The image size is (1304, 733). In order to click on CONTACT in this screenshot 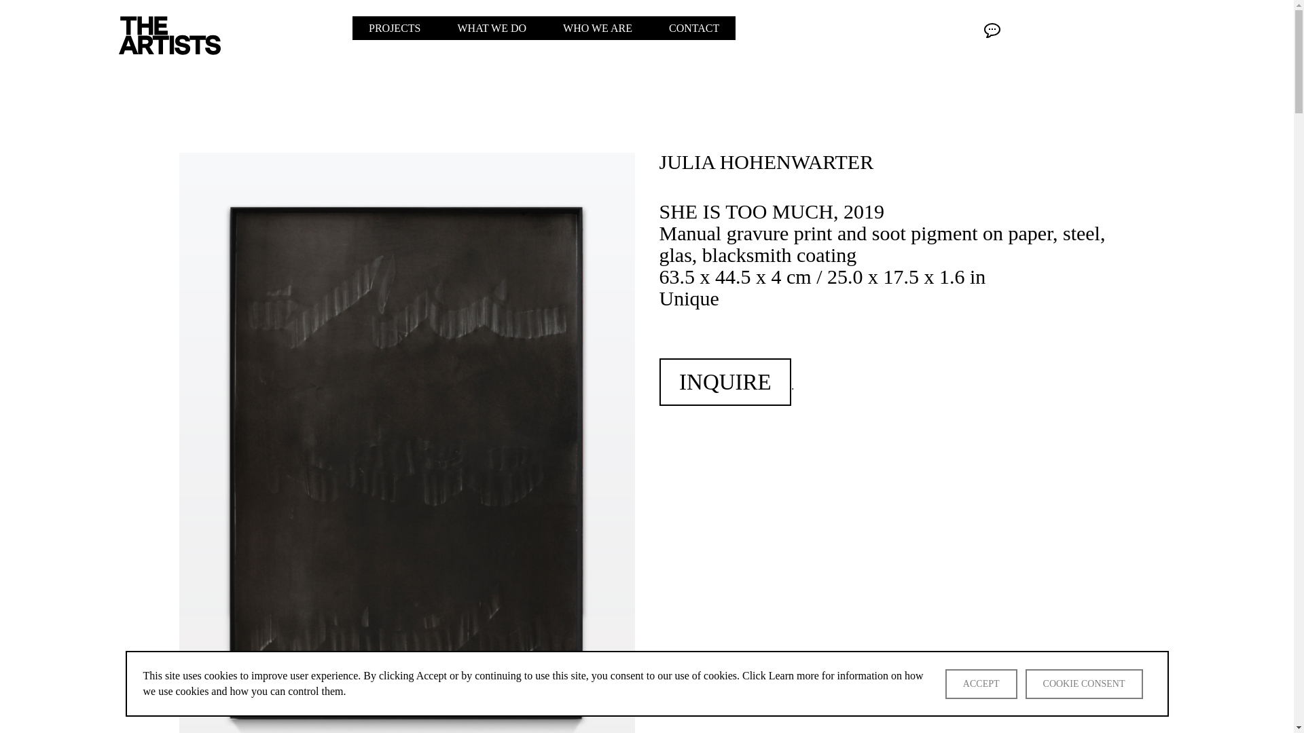, I will do `click(694, 28)`.